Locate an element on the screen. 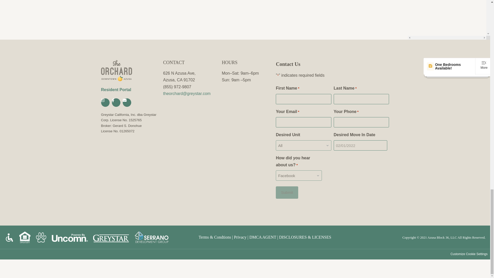  Equal Housing Opportunity is located at coordinates (25, 237).